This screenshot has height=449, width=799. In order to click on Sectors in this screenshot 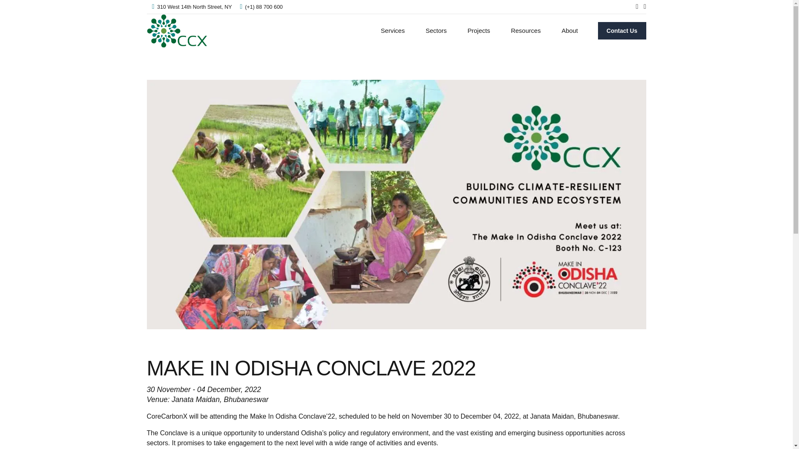, I will do `click(436, 31)`.